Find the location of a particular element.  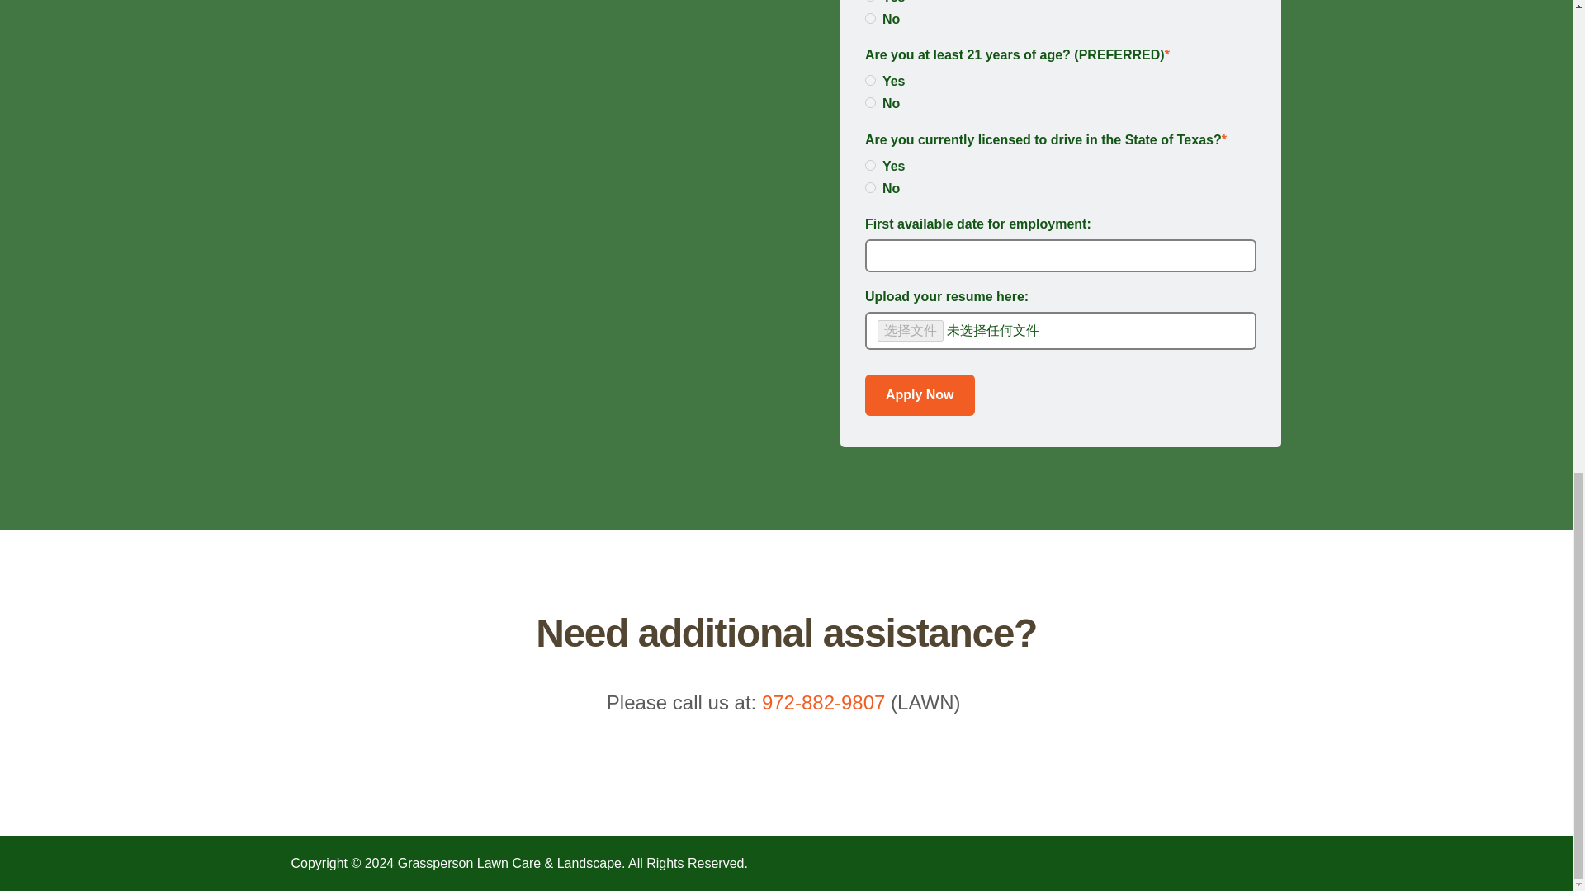

Yes is located at coordinates (870, 165).